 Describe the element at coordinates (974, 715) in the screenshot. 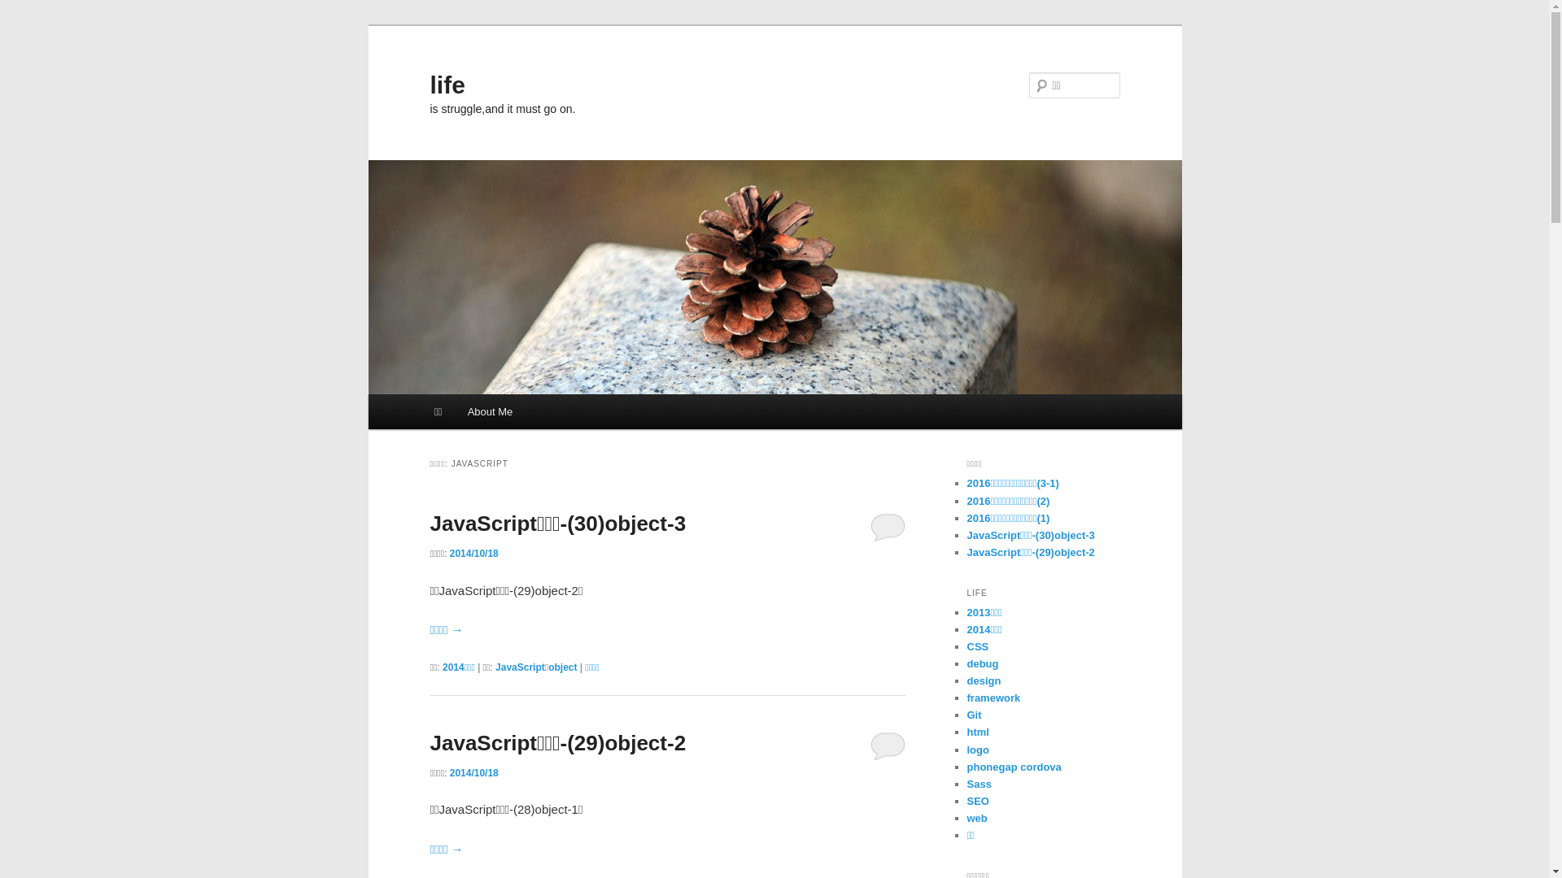

I see `Git` at that location.